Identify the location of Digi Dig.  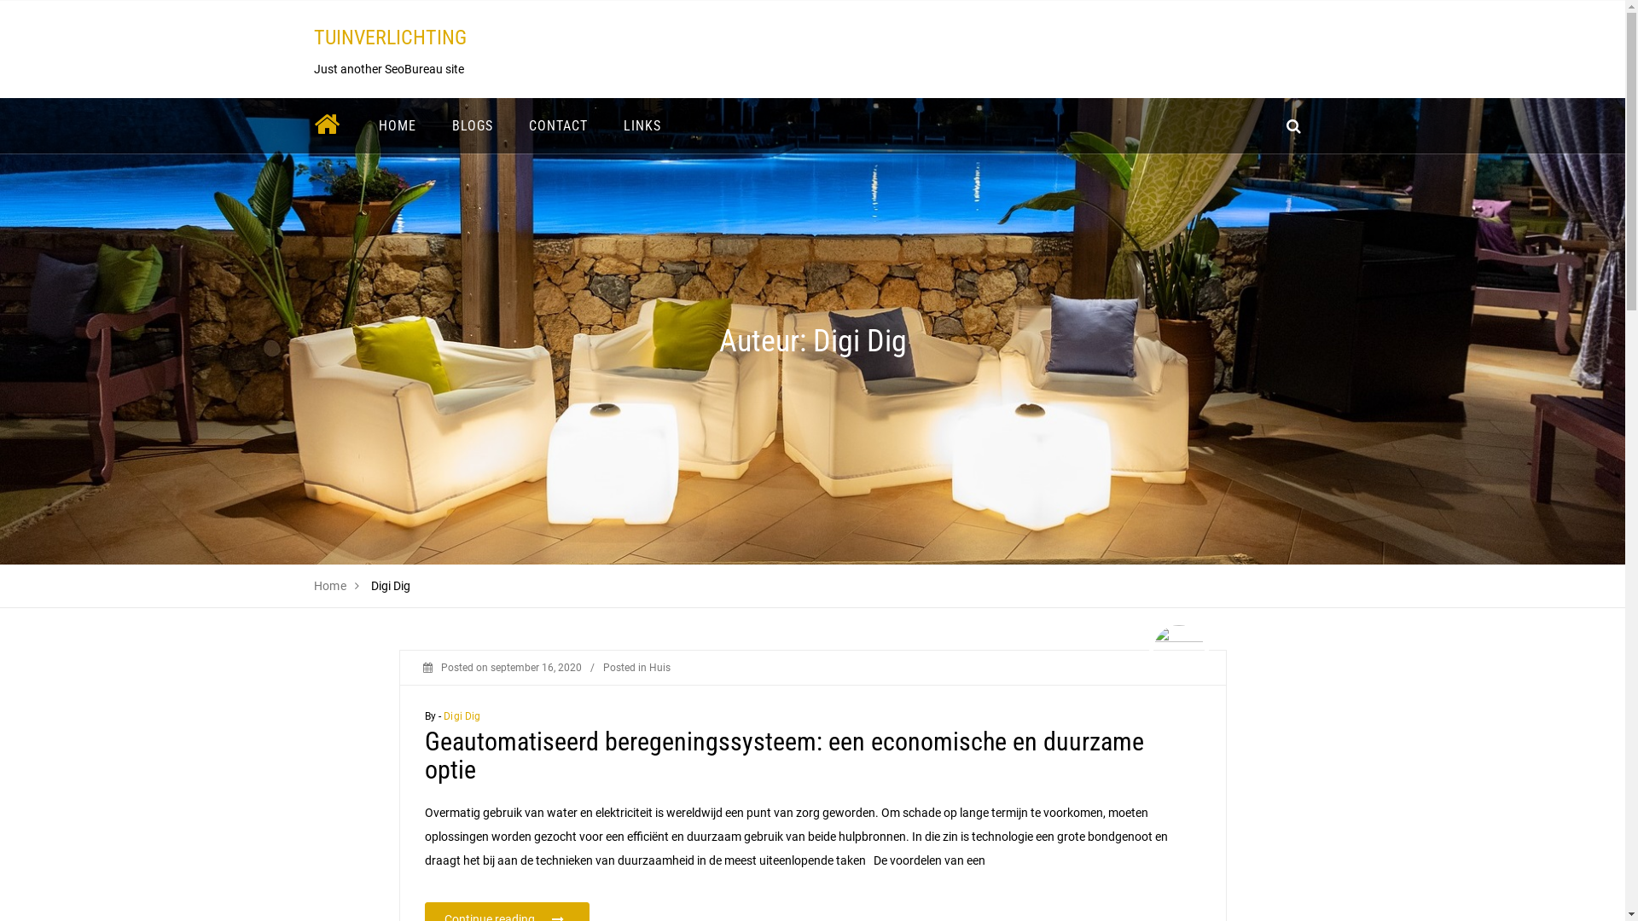
(462, 716).